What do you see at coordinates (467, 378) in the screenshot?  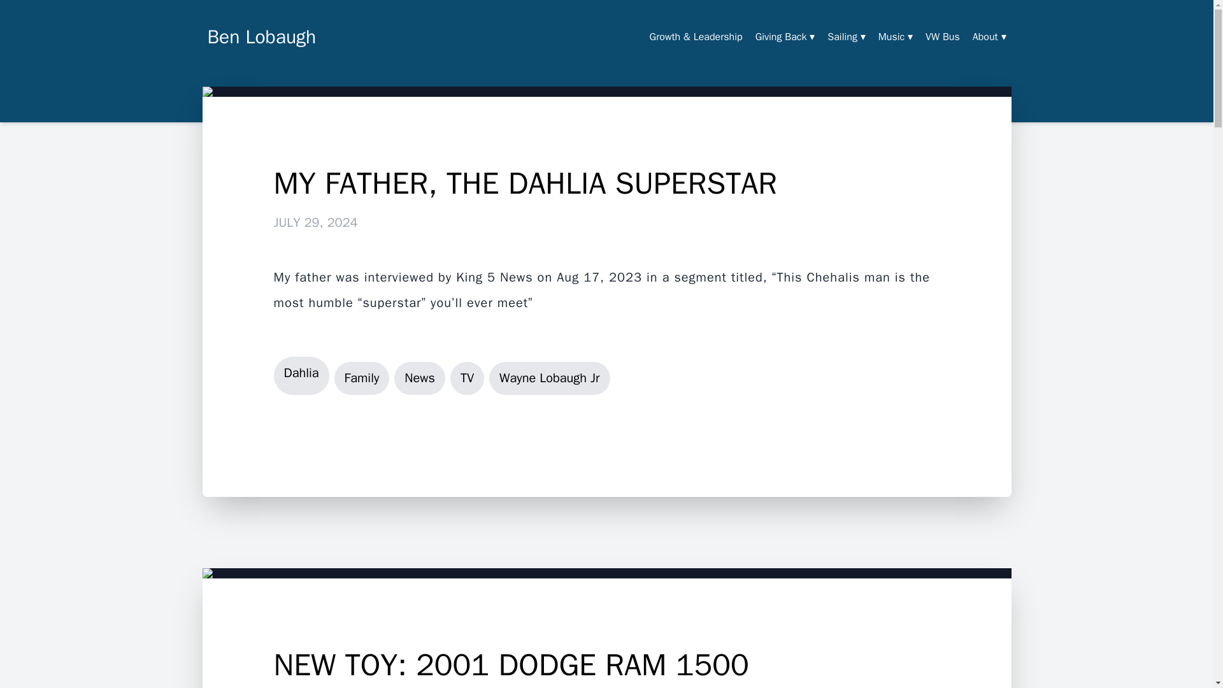 I see `TV Tag` at bounding box center [467, 378].